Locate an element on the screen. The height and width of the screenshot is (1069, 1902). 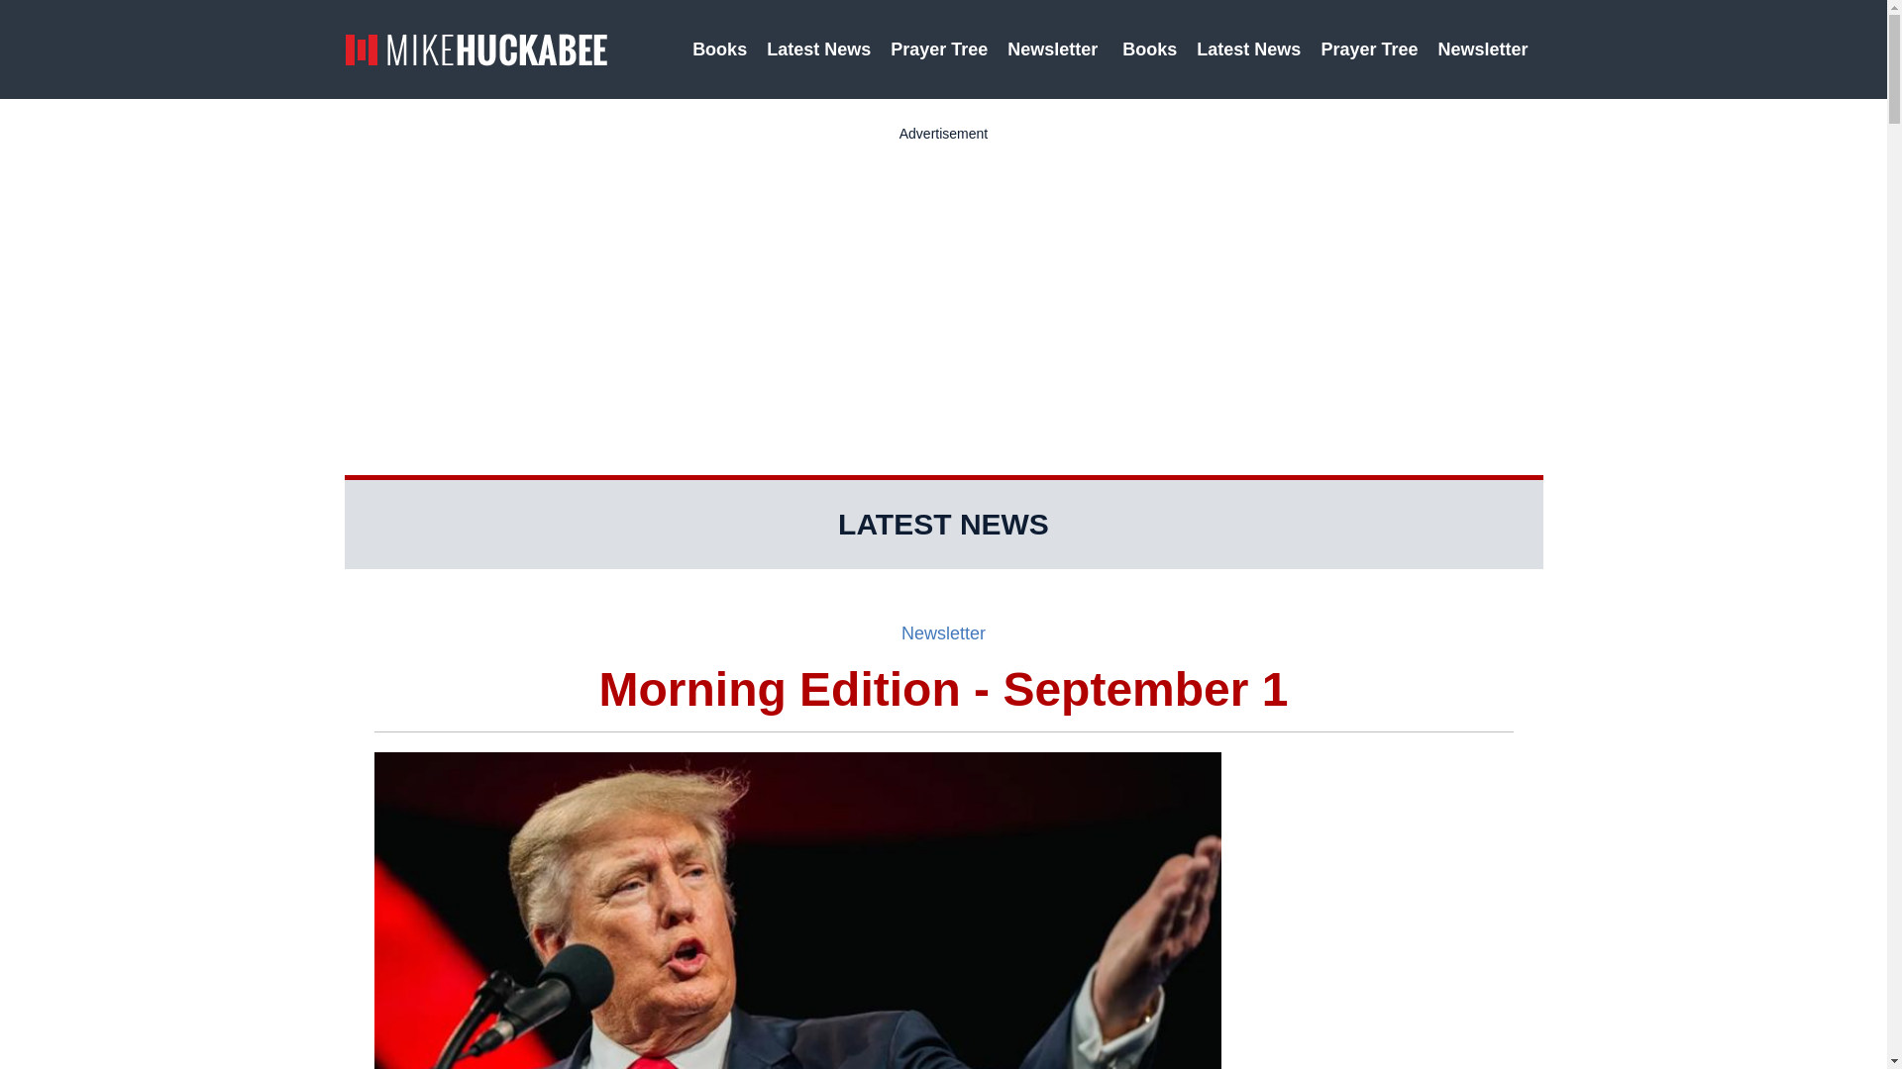
Prayer Tree is located at coordinates (938, 49).